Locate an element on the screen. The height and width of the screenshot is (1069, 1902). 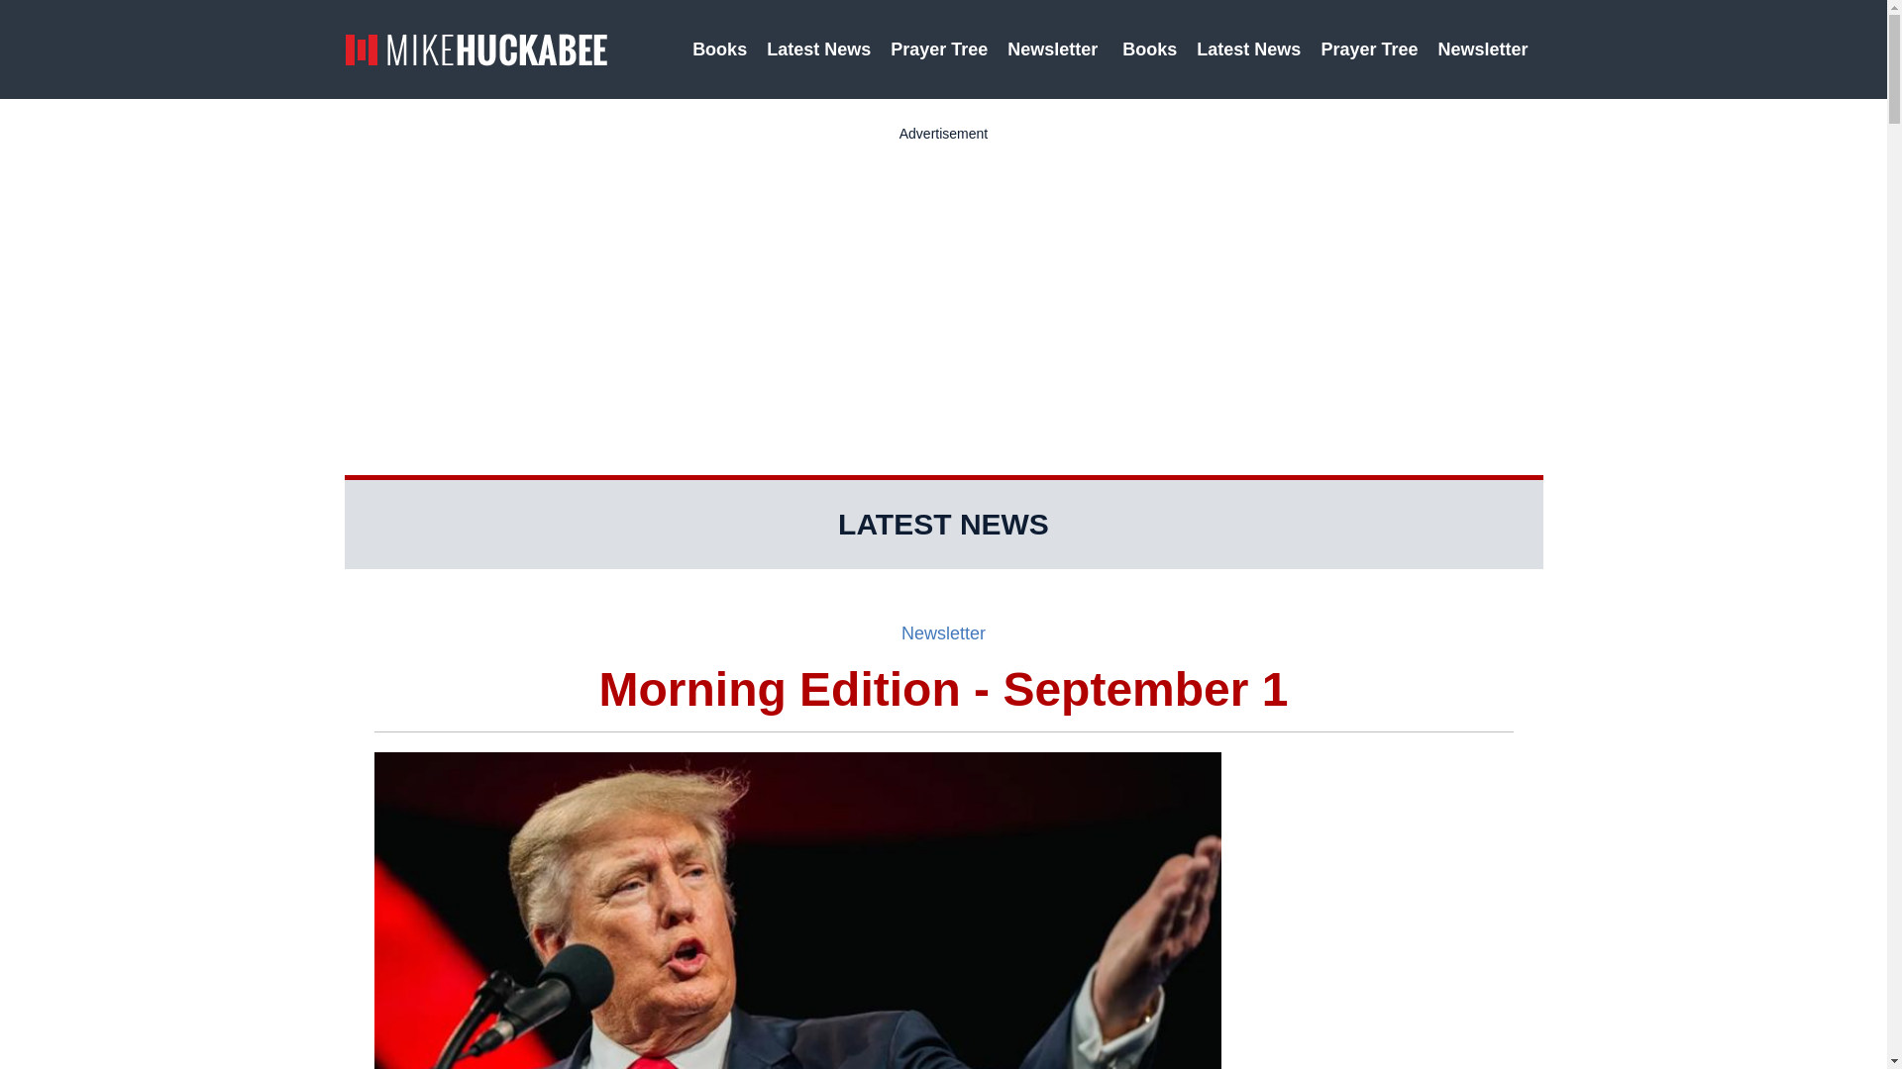
Prayer Tree is located at coordinates (938, 49).